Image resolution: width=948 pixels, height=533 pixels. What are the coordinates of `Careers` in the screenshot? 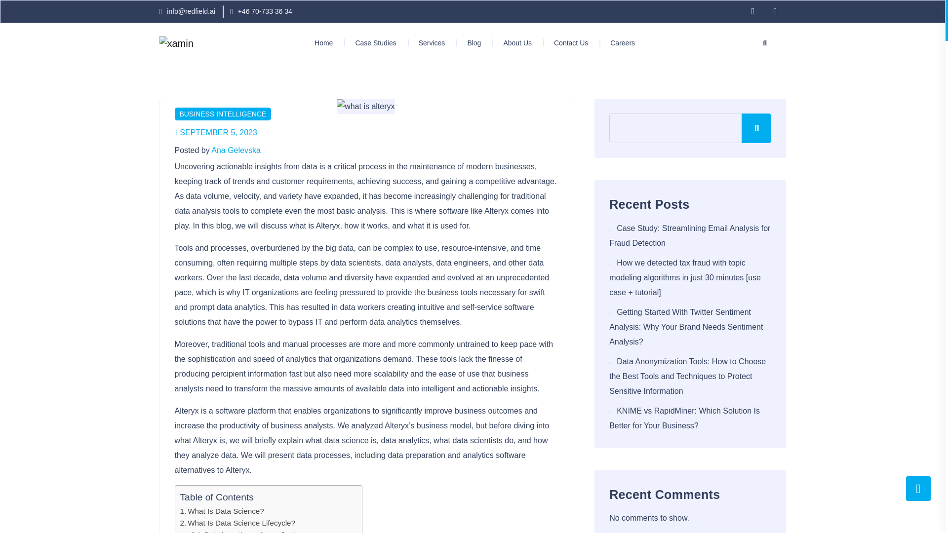 It's located at (619, 42).